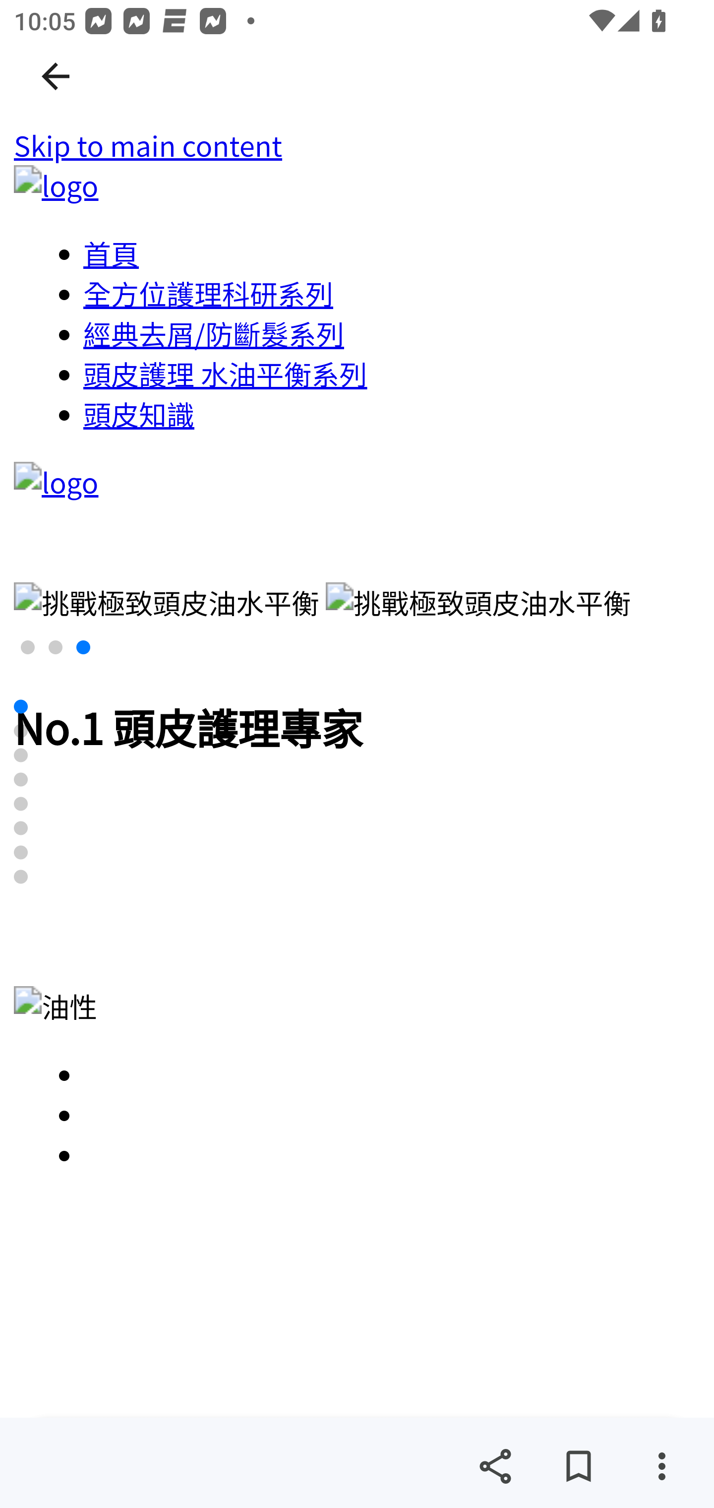 This screenshot has height=1508, width=714. What do you see at coordinates (56, 76) in the screenshot?
I see `Navigate up` at bounding box center [56, 76].